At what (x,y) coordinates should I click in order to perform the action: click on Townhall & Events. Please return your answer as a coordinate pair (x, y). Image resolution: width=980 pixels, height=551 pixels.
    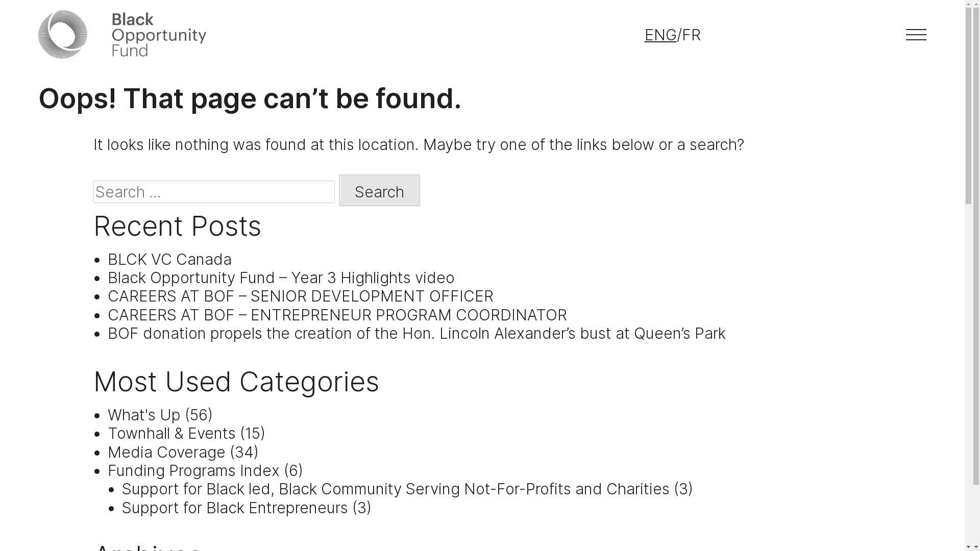
    Looking at the image, I should click on (171, 433).